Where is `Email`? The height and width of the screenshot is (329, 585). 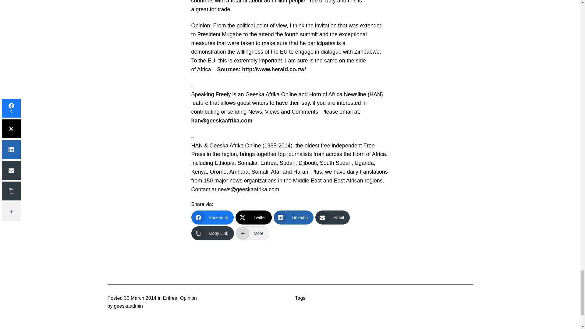
Email is located at coordinates (332, 218).